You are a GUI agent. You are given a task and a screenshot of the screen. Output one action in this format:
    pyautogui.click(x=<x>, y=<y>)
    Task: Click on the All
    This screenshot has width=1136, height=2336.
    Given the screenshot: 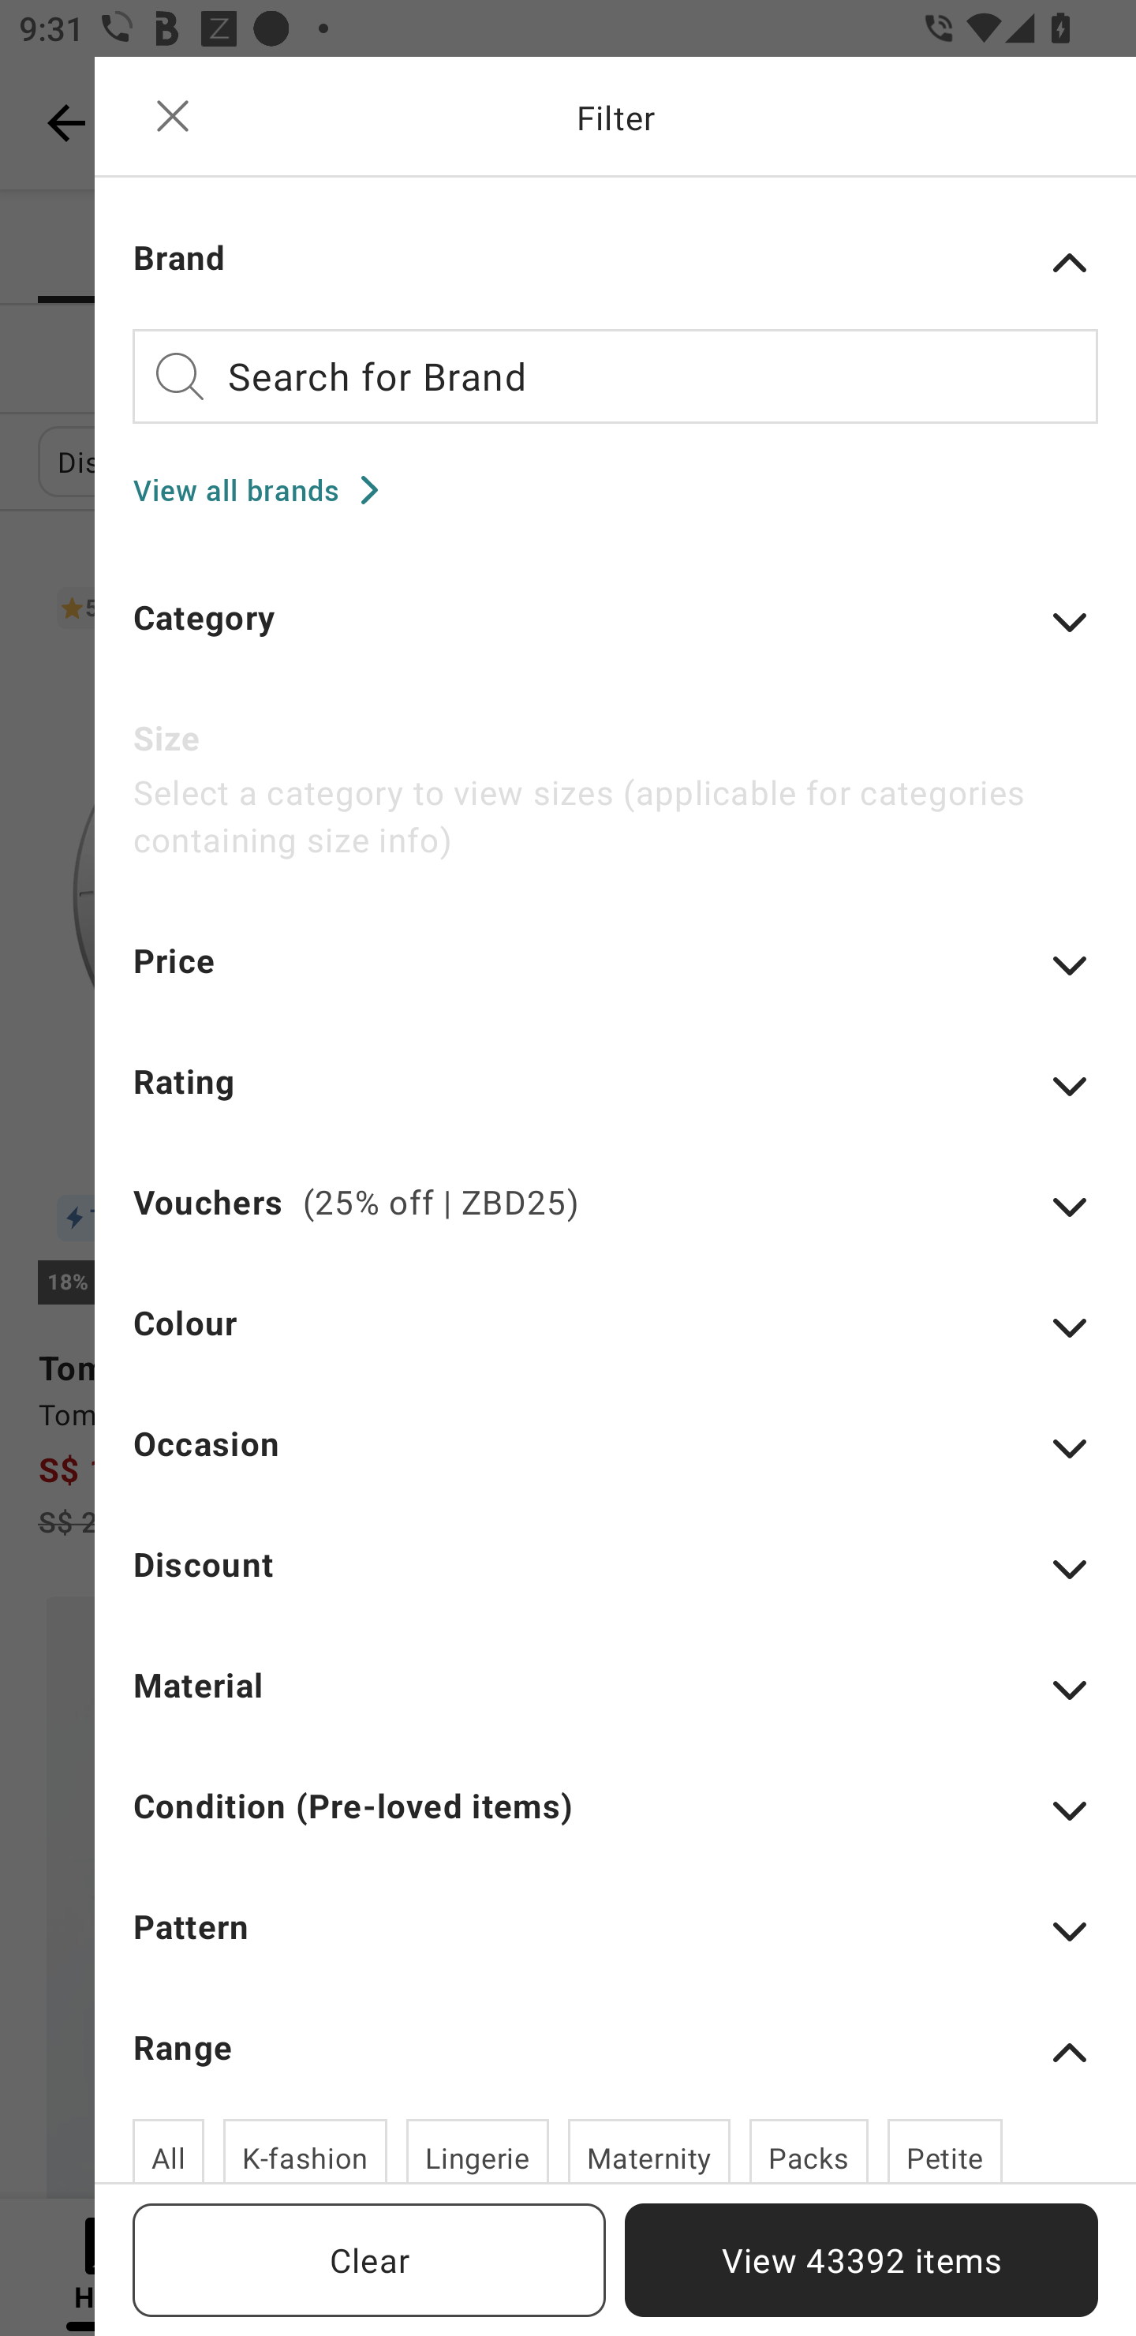 What is the action you would take?
    pyautogui.click(x=169, y=2150)
    